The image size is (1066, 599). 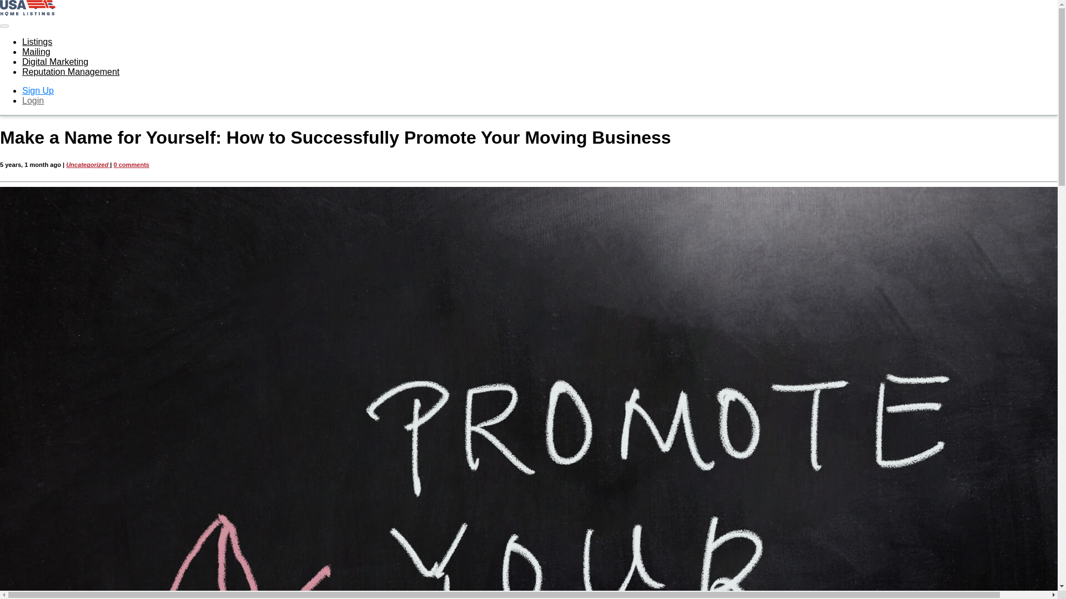 I want to click on Login, so click(x=33, y=100).